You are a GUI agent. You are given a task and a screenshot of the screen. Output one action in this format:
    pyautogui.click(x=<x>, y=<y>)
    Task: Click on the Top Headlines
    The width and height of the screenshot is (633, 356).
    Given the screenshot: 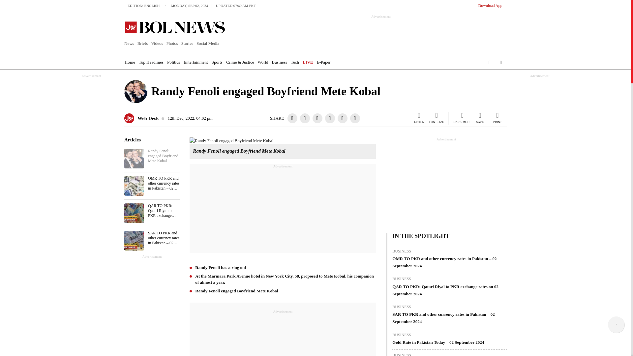 What is the action you would take?
    pyautogui.click(x=151, y=62)
    